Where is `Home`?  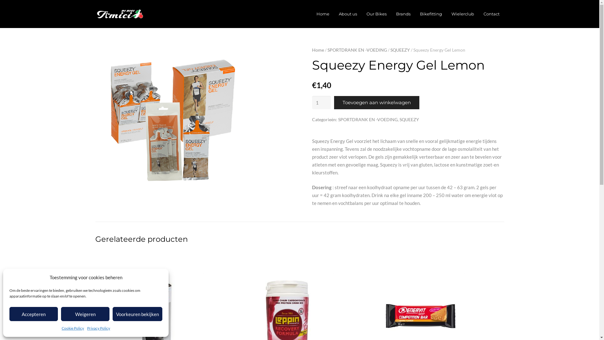
Home is located at coordinates (318, 50).